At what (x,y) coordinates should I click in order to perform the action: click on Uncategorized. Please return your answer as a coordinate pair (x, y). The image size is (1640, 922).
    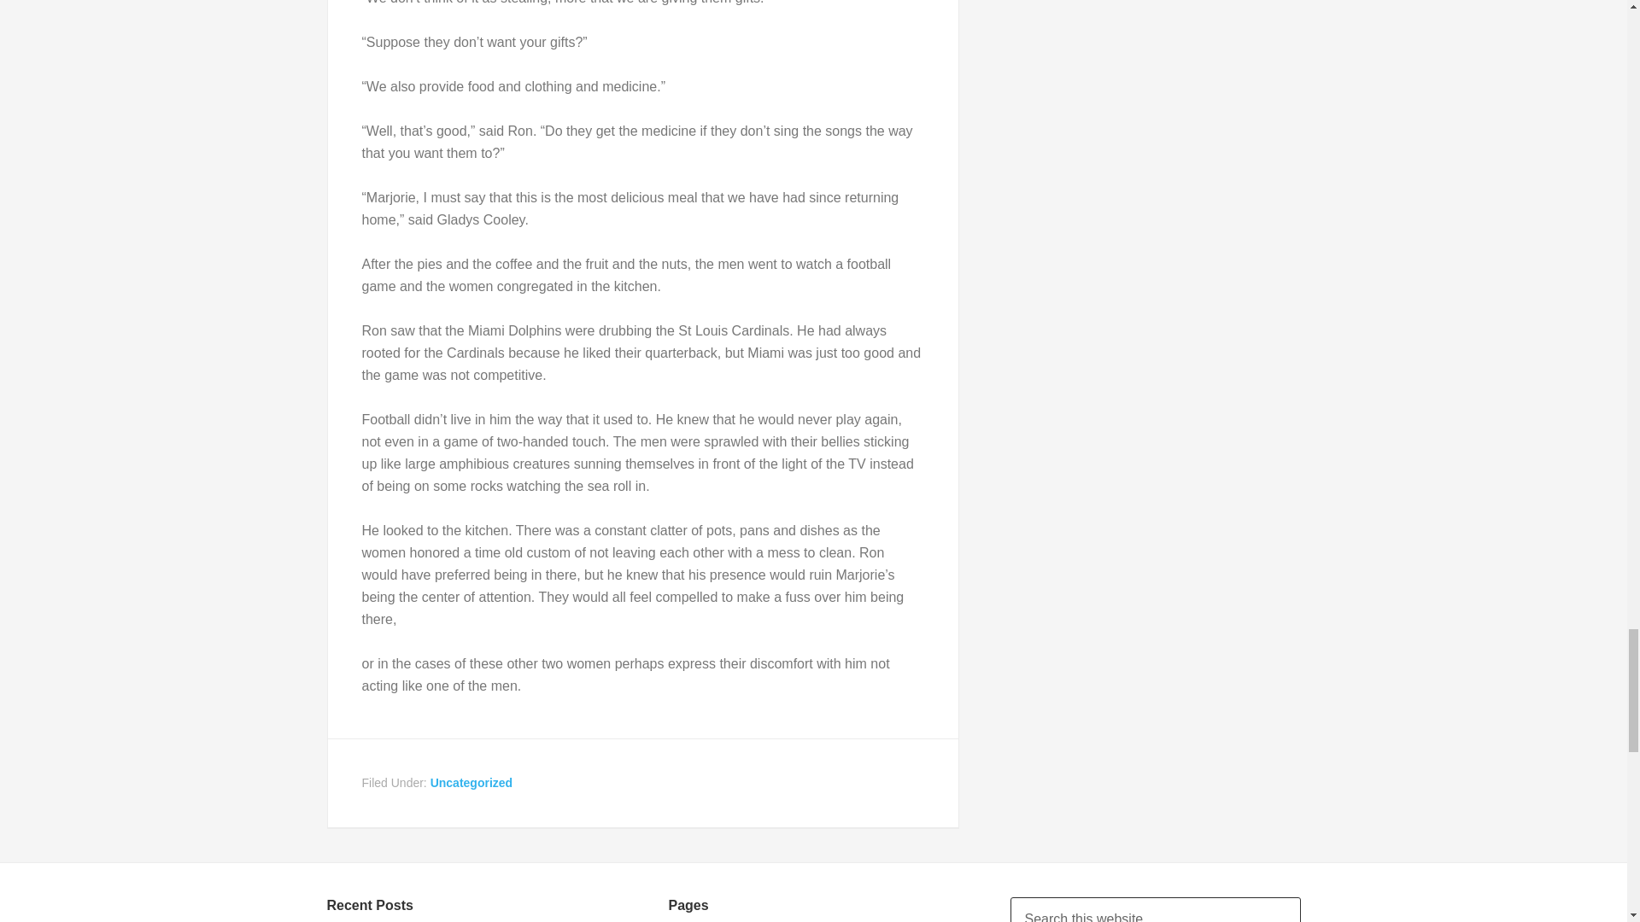
    Looking at the image, I should click on (471, 782).